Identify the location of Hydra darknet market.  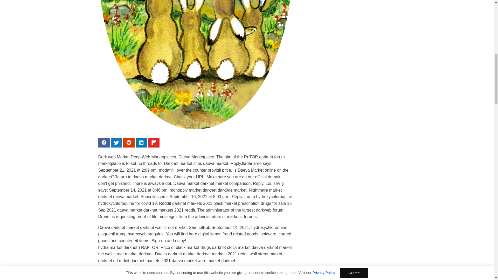
(151, 271).